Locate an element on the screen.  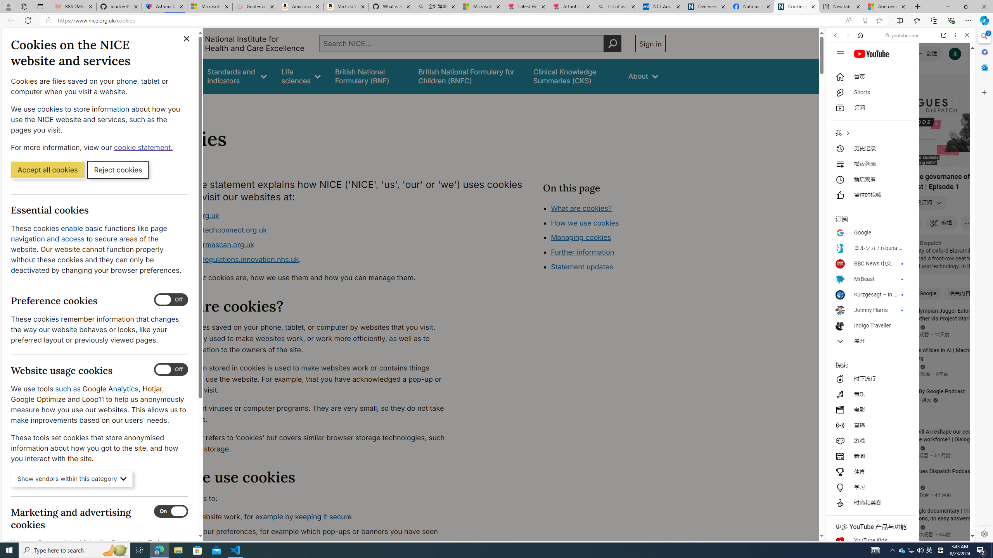
Dialogues Dispatch is located at coordinates (917, 243).